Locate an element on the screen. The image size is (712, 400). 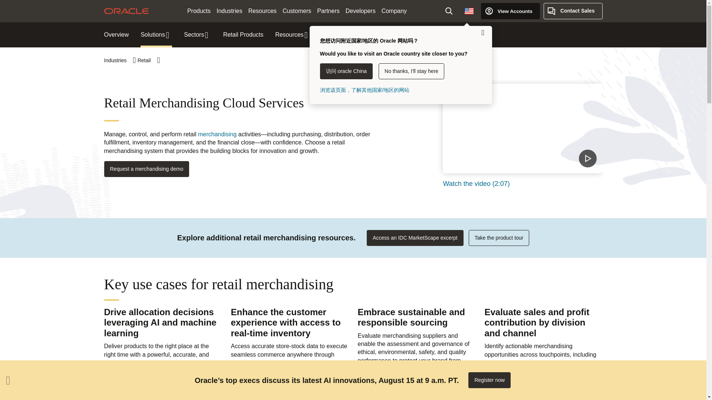
Overview is located at coordinates (116, 35).